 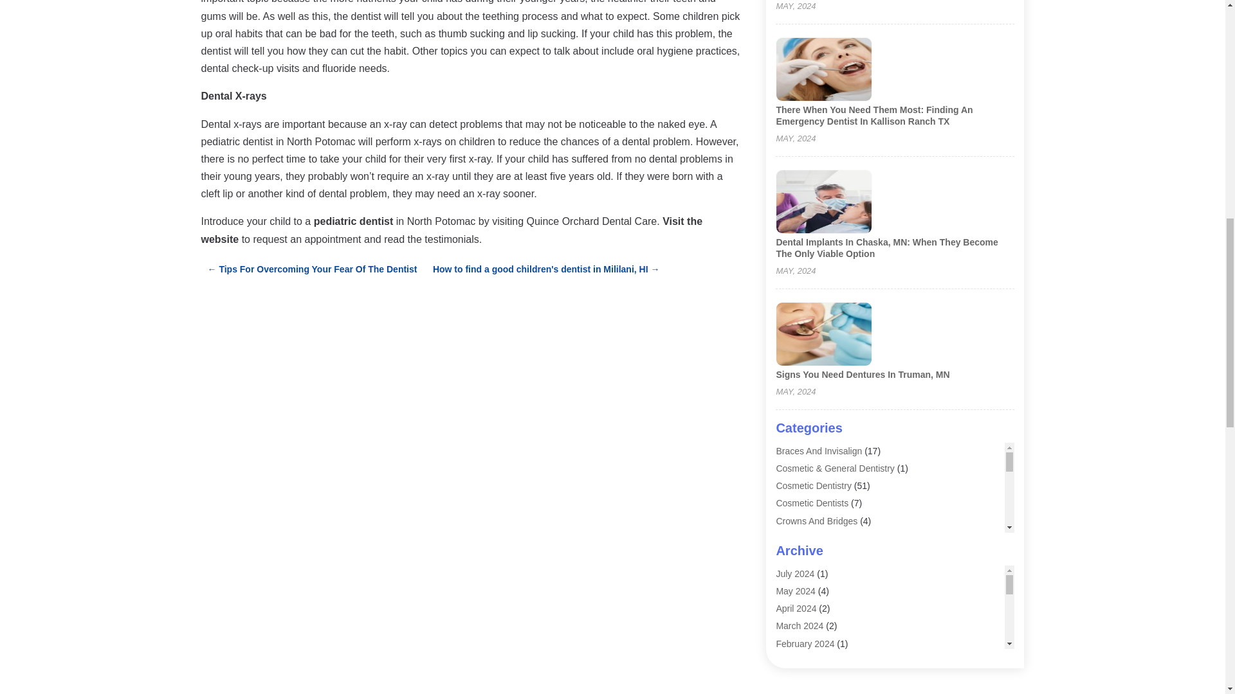 What do you see at coordinates (812, 555) in the screenshot?
I see `Dental Emergency` at bounding box center [812, 555].